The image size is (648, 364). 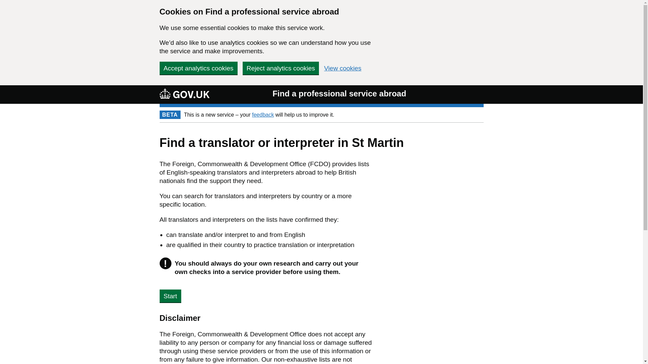 I want to click on Phase Banner, so click(x=321, y=115).